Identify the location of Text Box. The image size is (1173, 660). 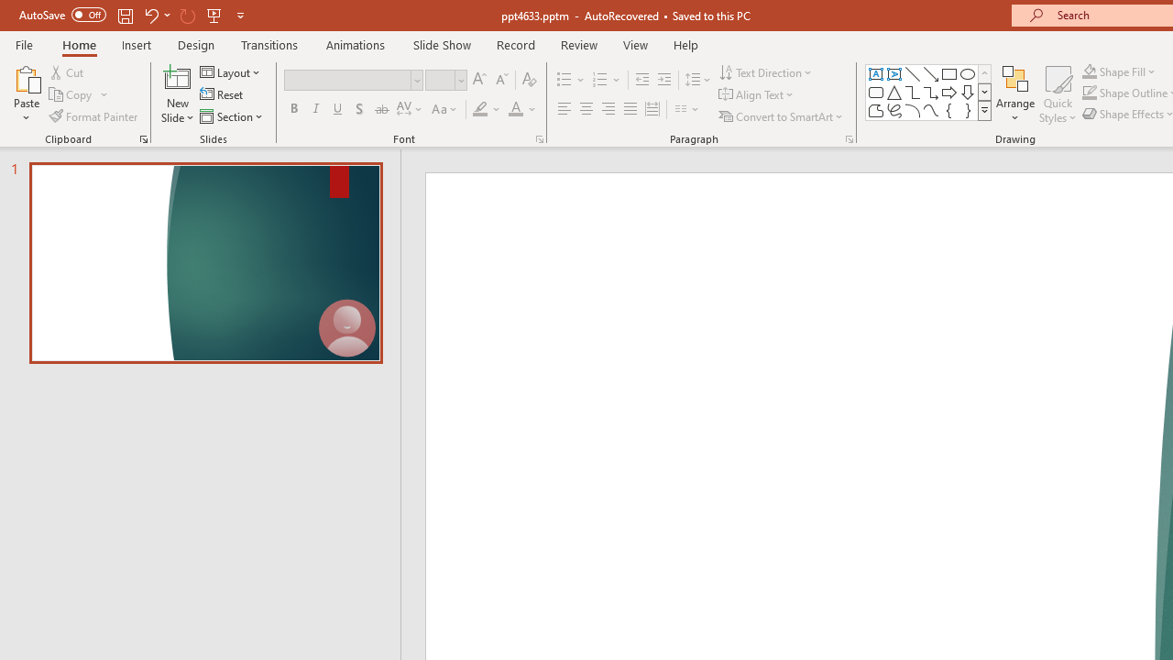
(876, 73).